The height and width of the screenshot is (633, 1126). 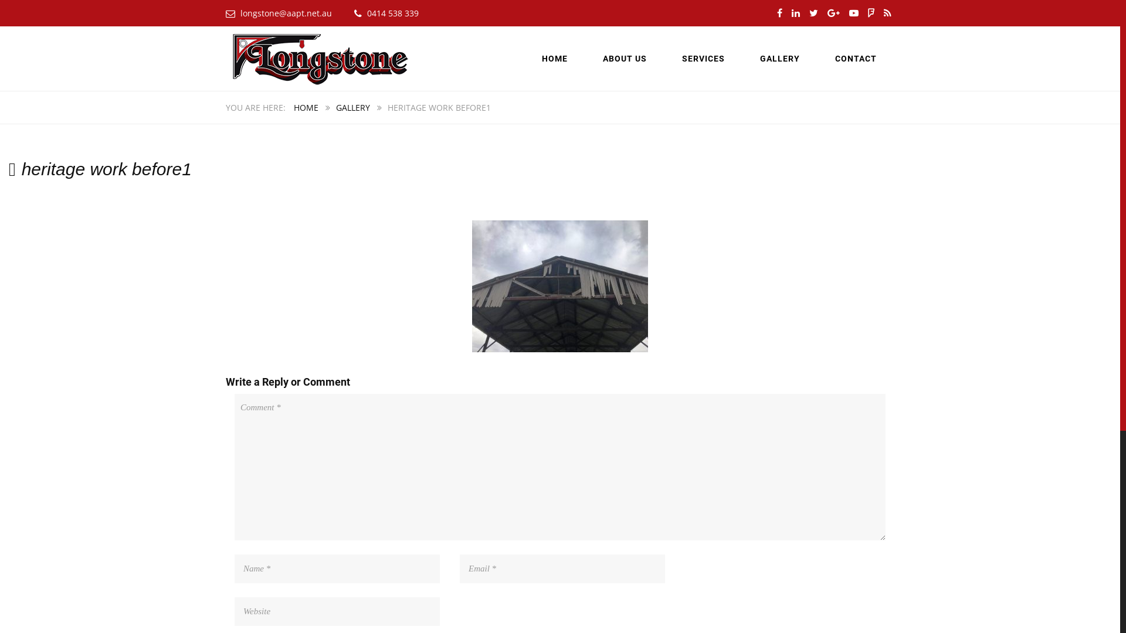 What do you see at coordinates (704, 59) in the screenshot?
I see `SERVICES` at bounding box center [704, 59].